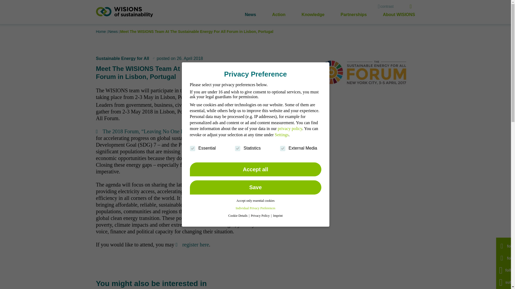 Image resolution: width=515 pixels, height=289 pixels. What do you see at coordinates (413, 6) in the screenshot?
I see `search` at bounding box center [413, 6].